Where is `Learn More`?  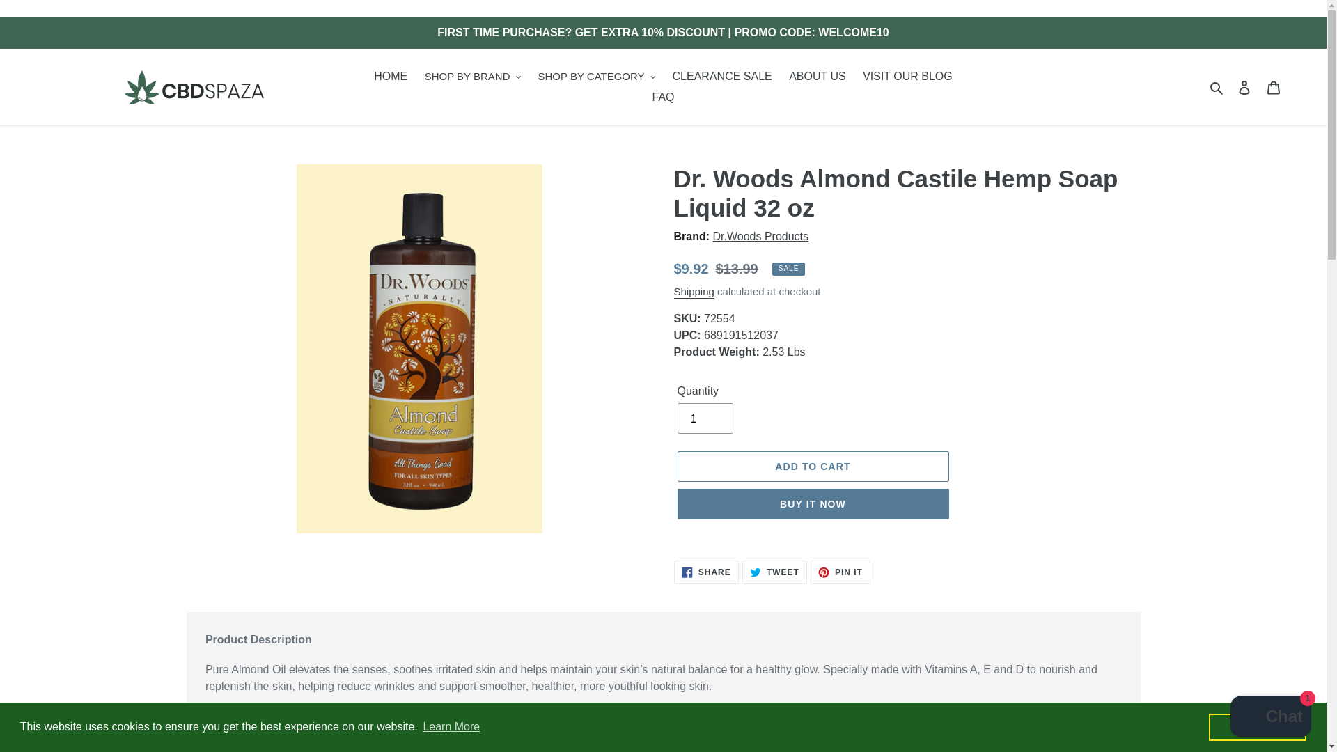 Learn More is located at coordinates (451, 727).